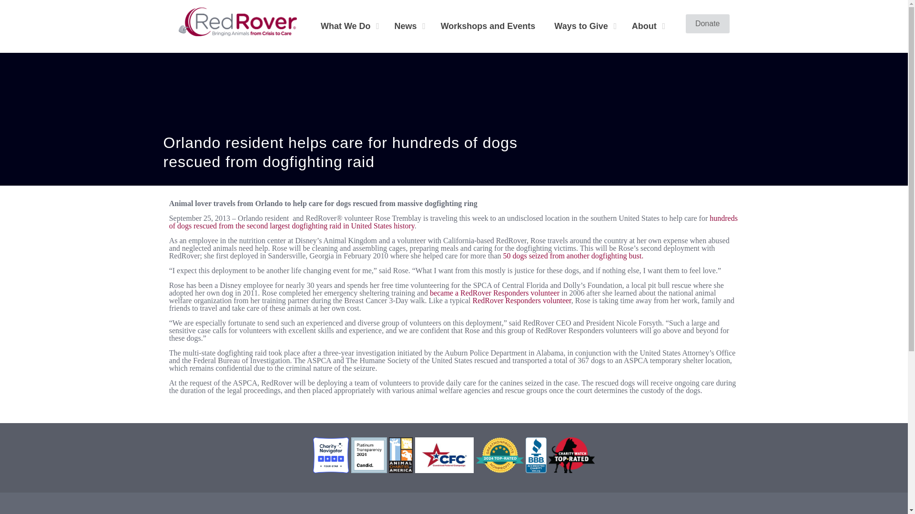 The width and height of the screenshot is (915, 514). Describe the element at coordinates (369, 470) in the screenshot. I see `2024 Review from Candid` at that location.